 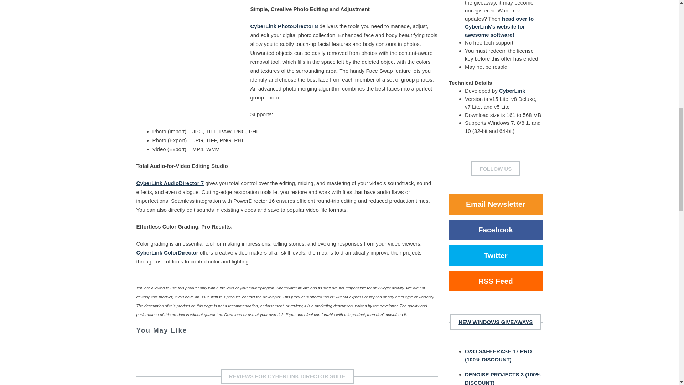 I want to click on head over to CyberLink's website for awesome software!, so click(x=499, y=26).